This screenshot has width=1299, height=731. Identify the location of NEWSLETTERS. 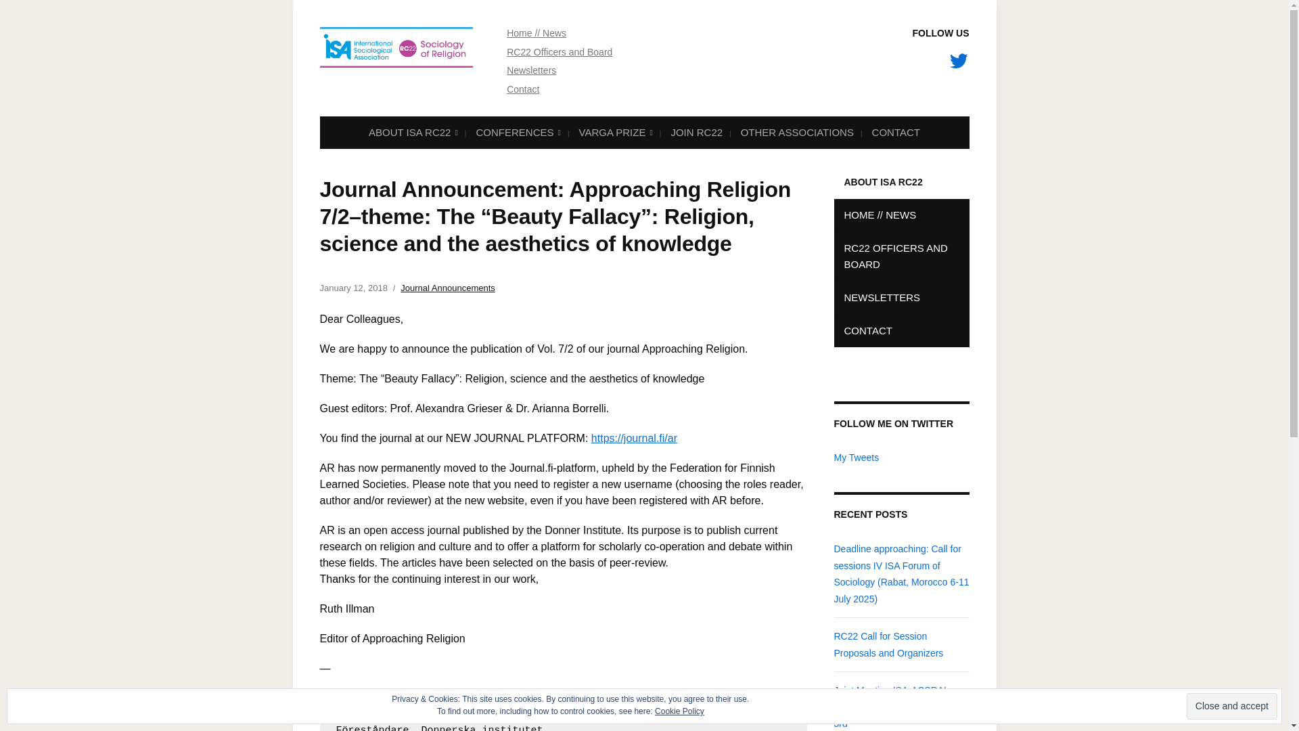
(901, 298).